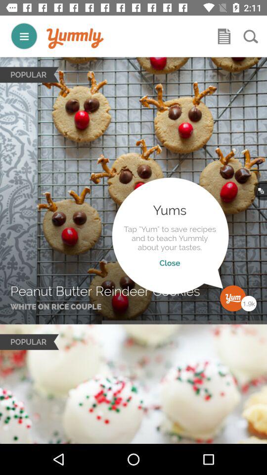 This screenshot has width=267, height=475. What do you see at coordinates (220, 285) in the screenshot?
I see `turn off the item to the right of the peanut butter reindeer` at bounding box center [220, 285].